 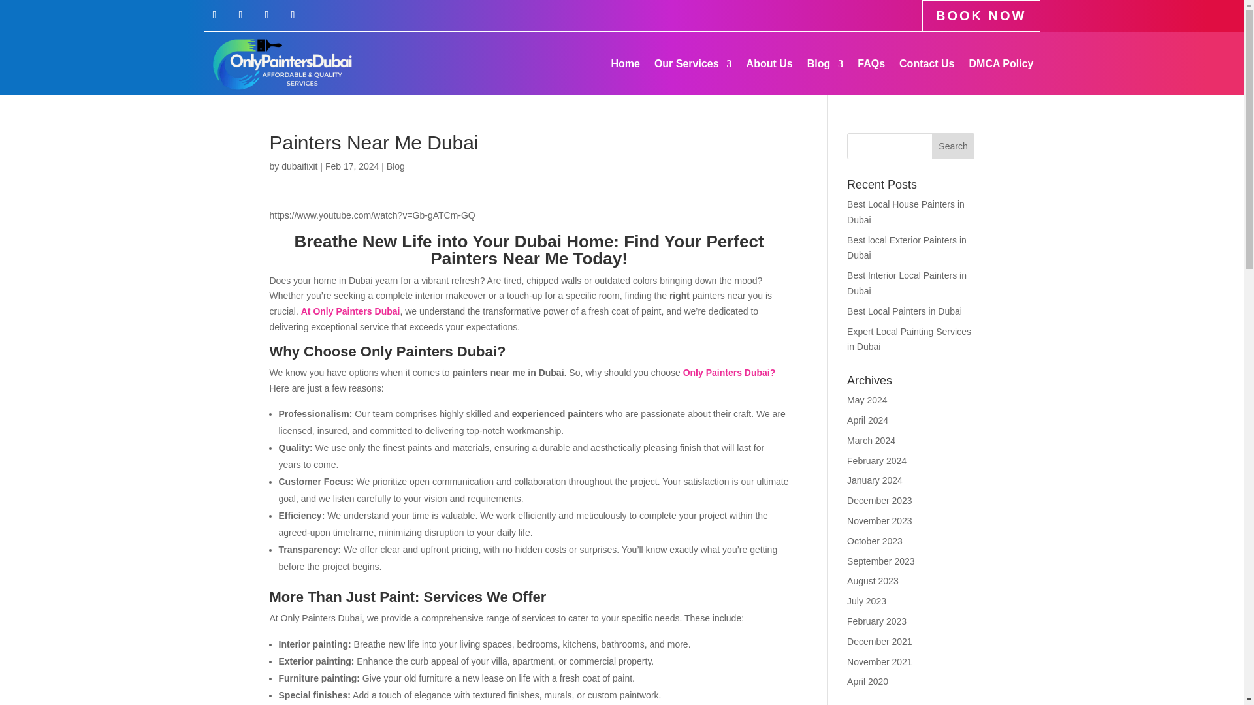 What do you see at coordinates (299, 166) in the screenshot?
I see `Posts by dubaifixit` at bounding box center [299, 166].